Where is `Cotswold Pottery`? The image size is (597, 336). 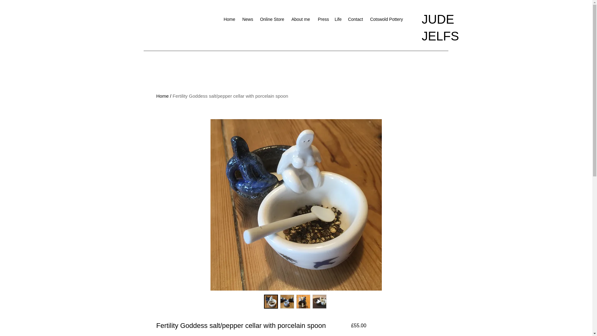 Cotswold Pottery is located at coordinates (387, 19).